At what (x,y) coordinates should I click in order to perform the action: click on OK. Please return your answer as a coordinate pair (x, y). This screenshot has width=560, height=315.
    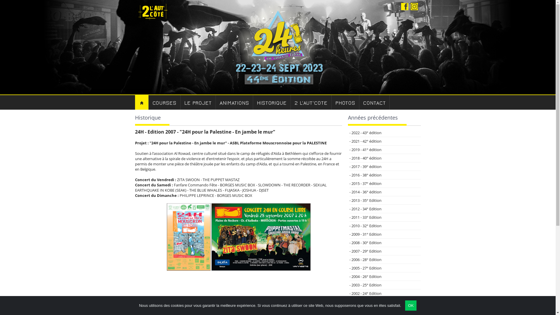
    Looking at the image, I should click on (411, 306).